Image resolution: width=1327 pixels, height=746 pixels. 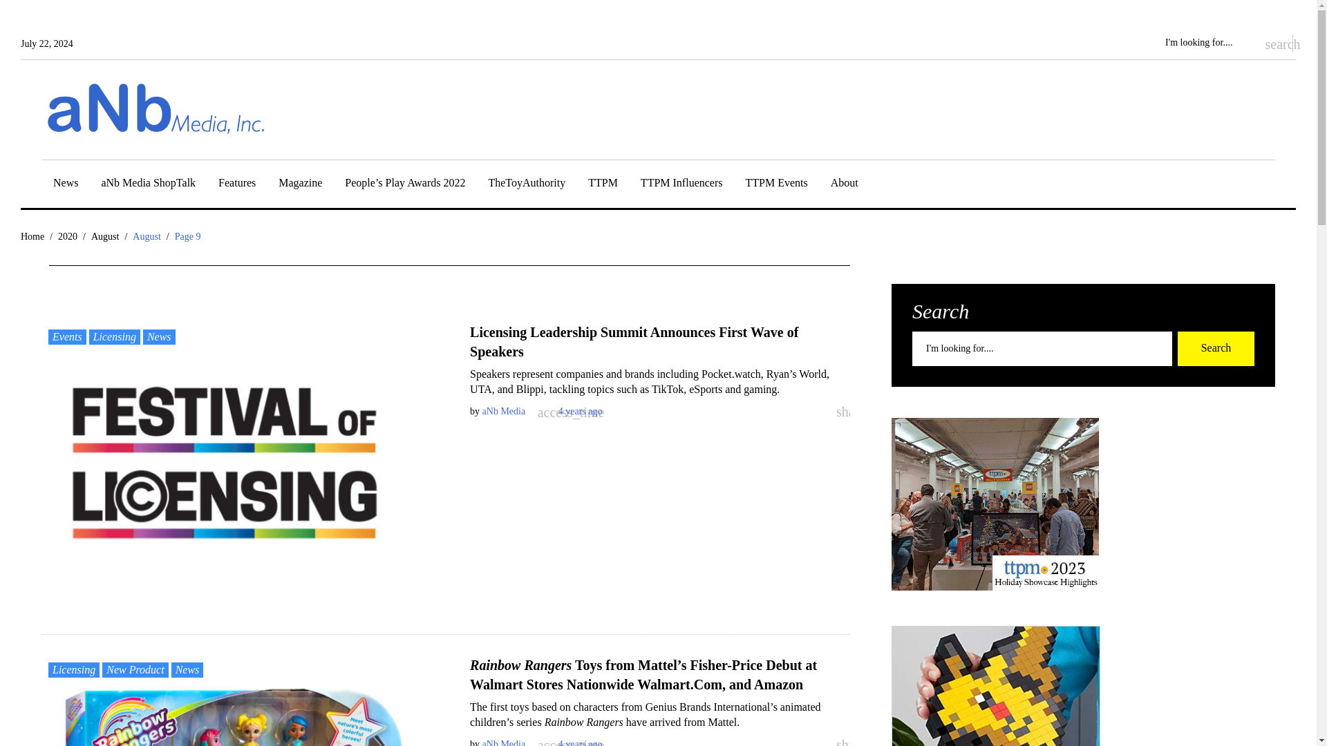 What do you see at coordinates (300, 185) in the screenshot?
I see `Magazine` at bounding box center [300, 185].